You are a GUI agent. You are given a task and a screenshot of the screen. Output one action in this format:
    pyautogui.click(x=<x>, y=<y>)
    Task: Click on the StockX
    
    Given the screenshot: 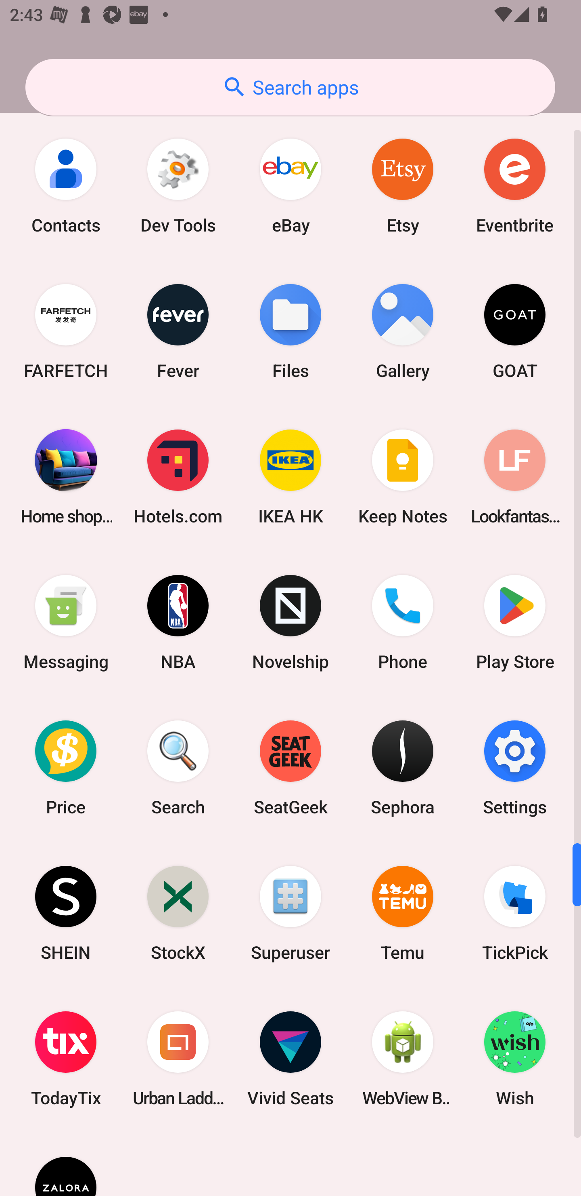 What is the action you would take?
    pyautogui.click(x=178, y=913)
    